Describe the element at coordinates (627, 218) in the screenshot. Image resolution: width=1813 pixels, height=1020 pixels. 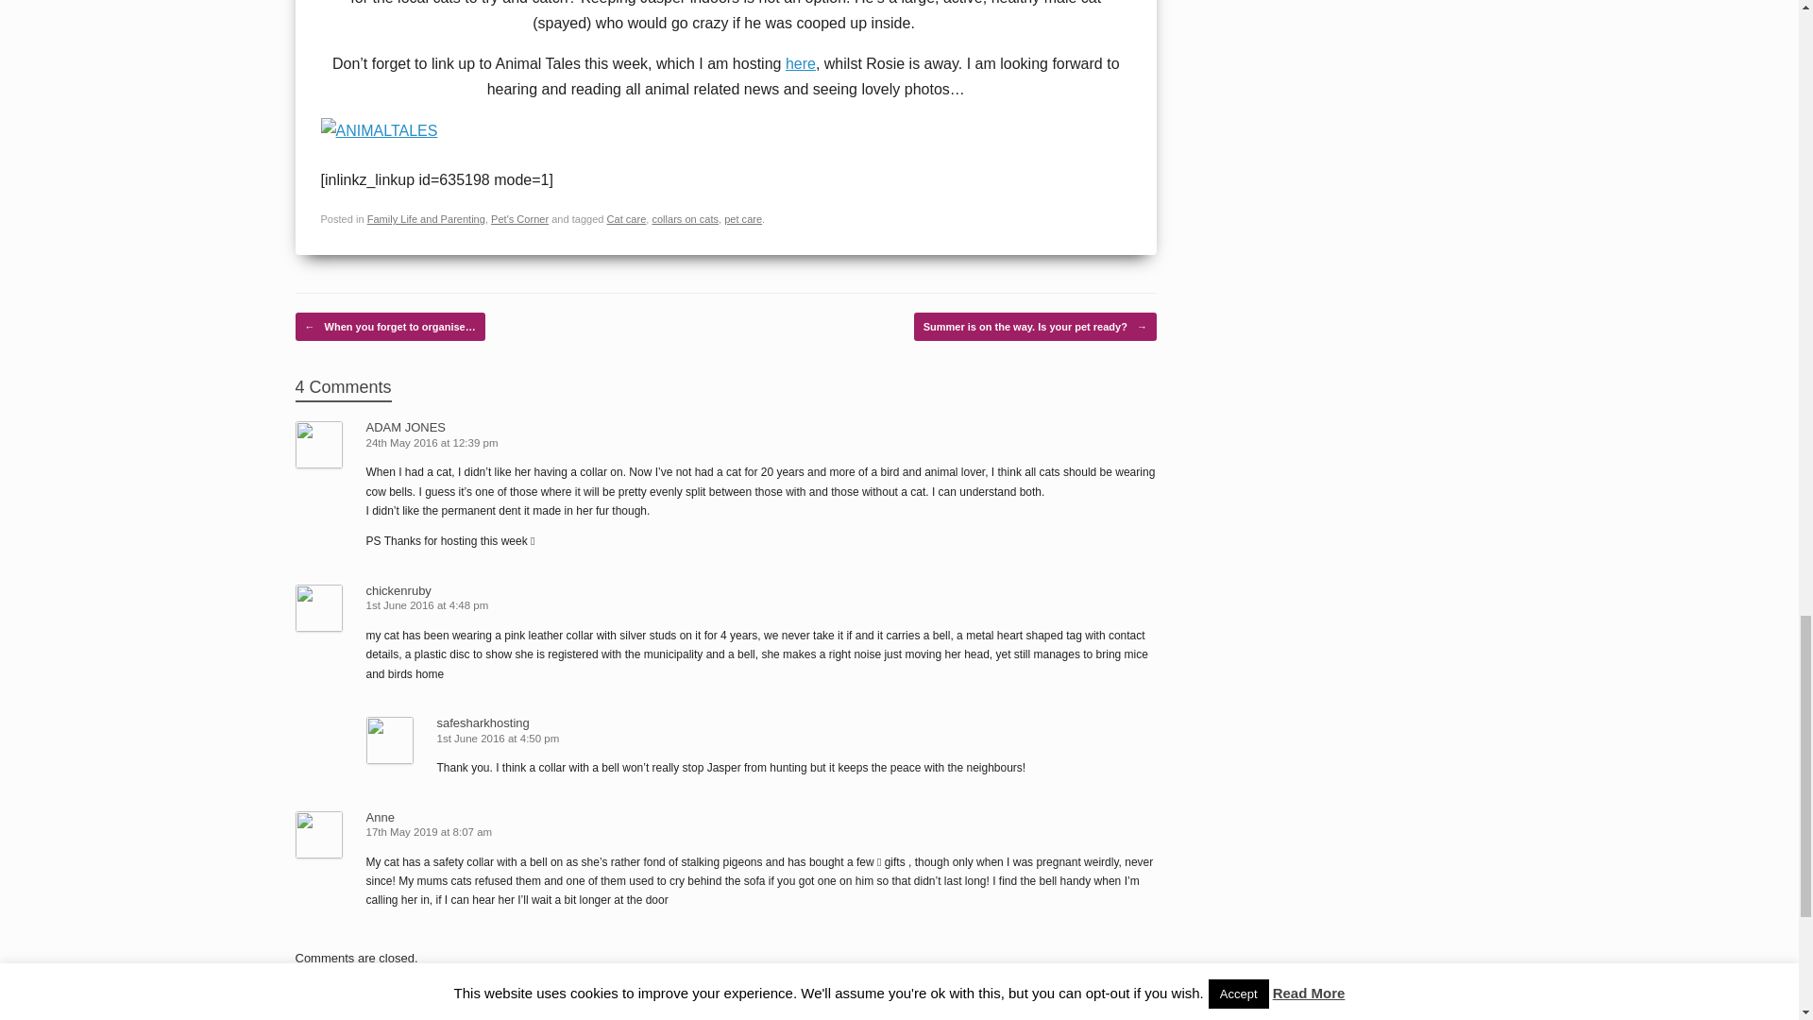
I see `Cat care` at that location.